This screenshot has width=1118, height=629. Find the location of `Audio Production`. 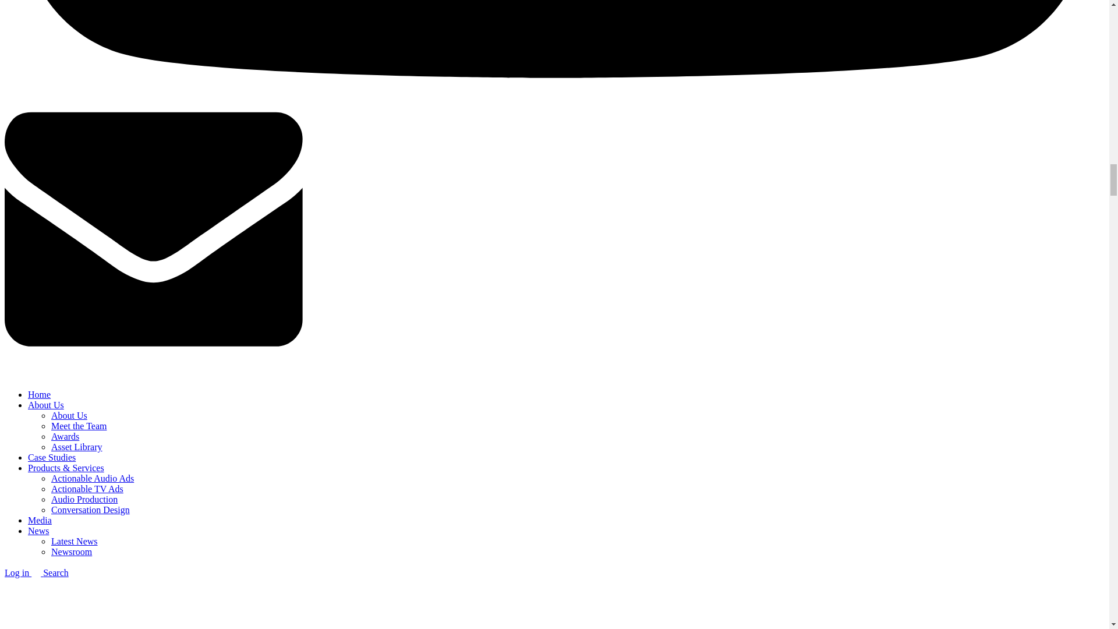

Audio Production is located at coordinates (84, 499).